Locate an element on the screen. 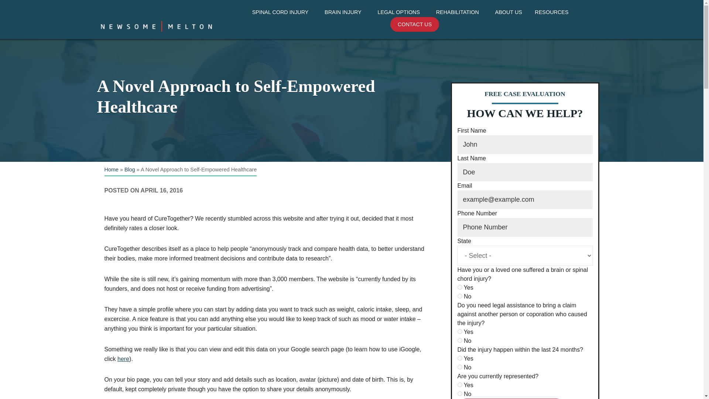  Rehab Center Directory is located at coordinates (460, 26).